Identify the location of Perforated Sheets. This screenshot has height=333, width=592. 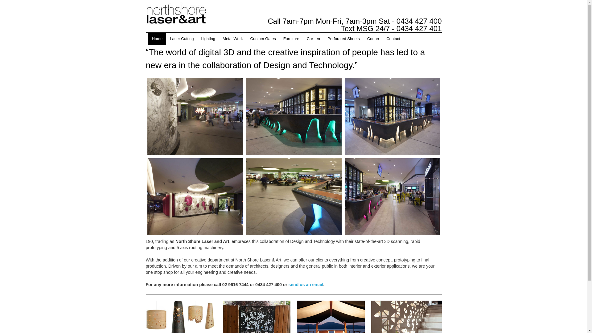
(343, 39).